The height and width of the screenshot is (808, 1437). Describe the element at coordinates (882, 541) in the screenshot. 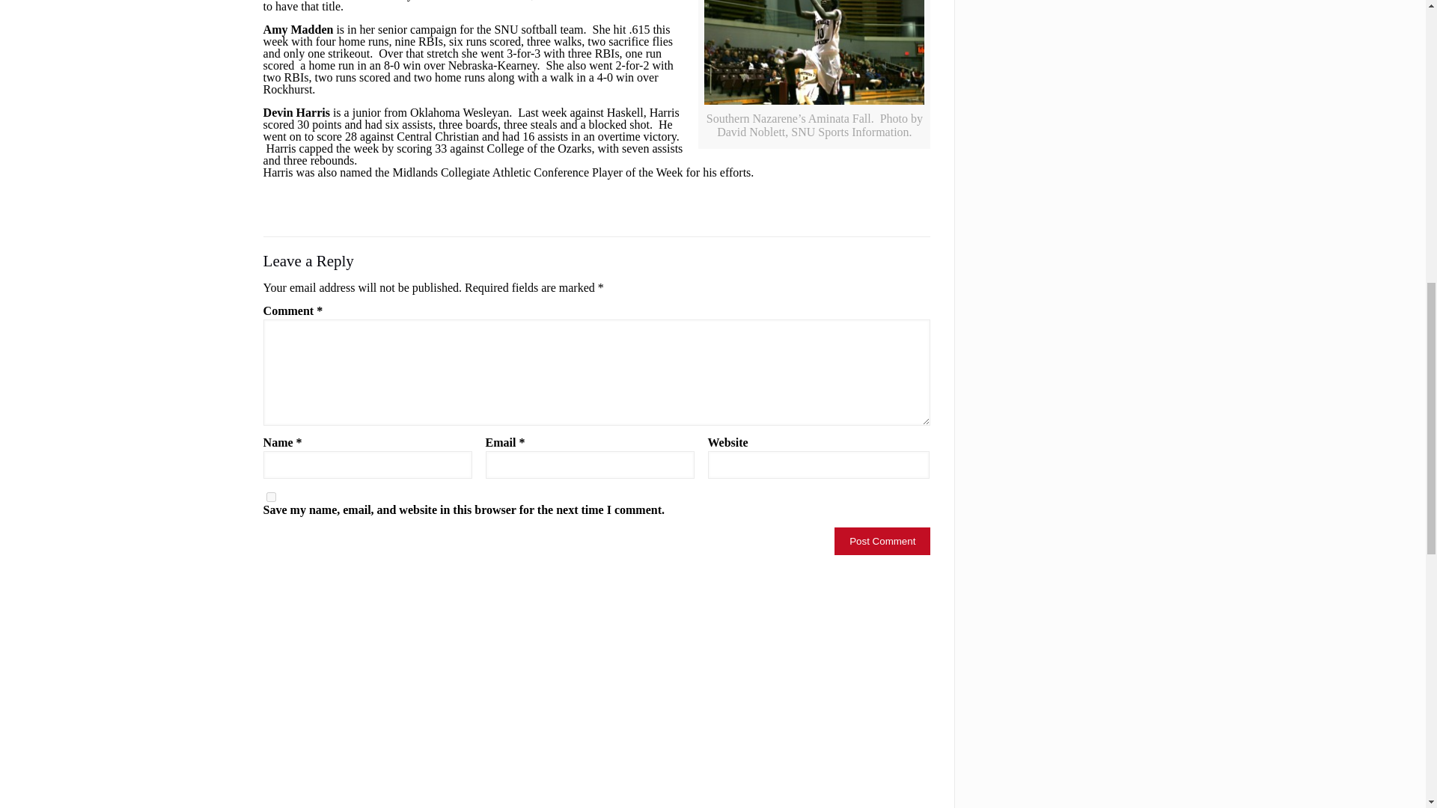

I see `Post Comment` at that location.